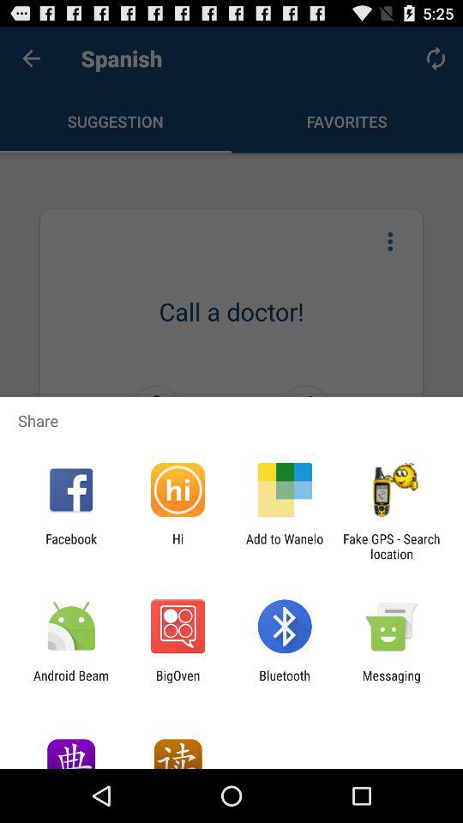 The image size is (463, 823). What do you see at coordinates (71, 682) in the screenshot?
I see `turn off the android beam app` at bounding box center [71, 682].